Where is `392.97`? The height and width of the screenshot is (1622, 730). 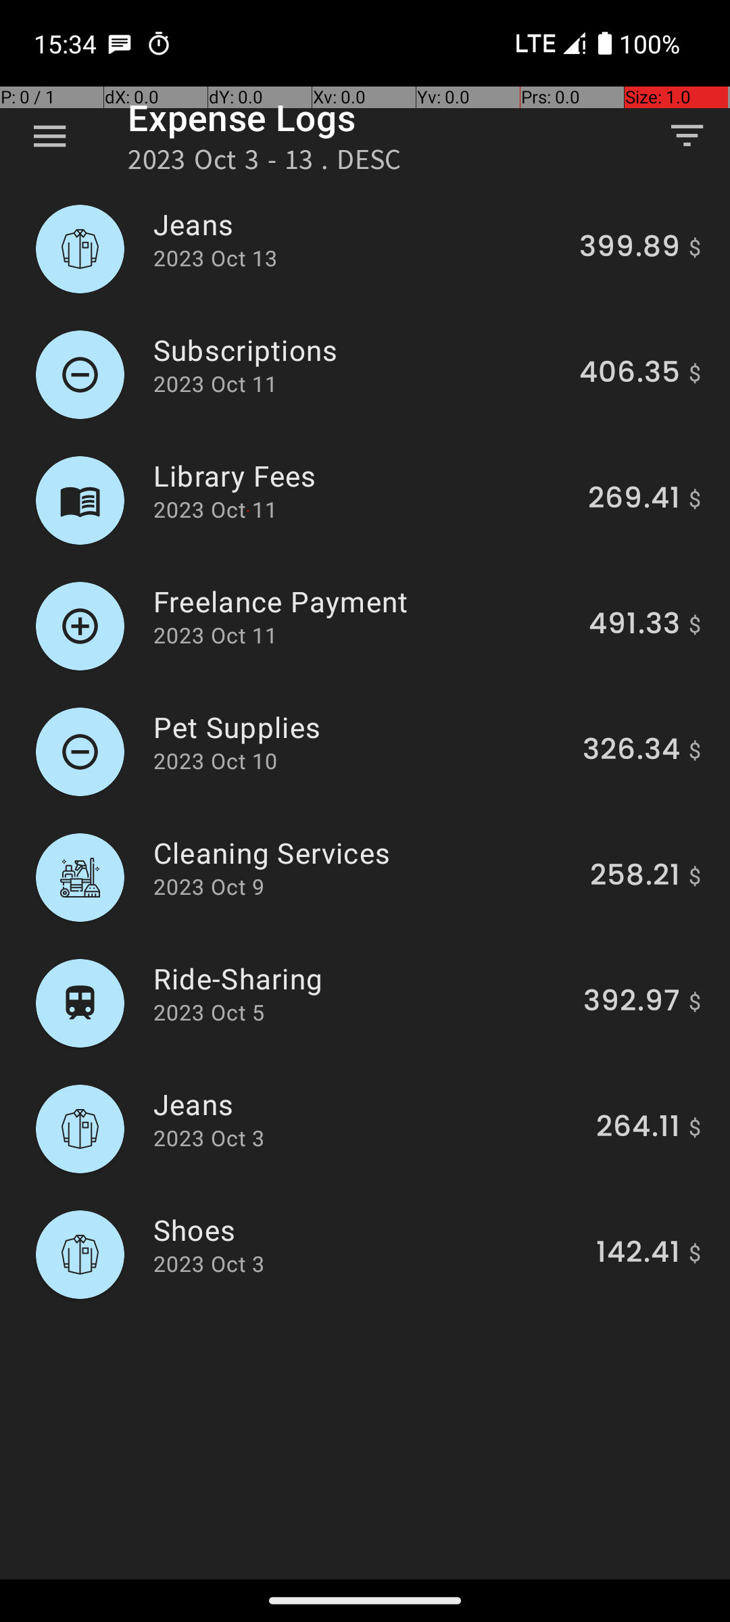 392.97 is located at coordinates (631, 1003).